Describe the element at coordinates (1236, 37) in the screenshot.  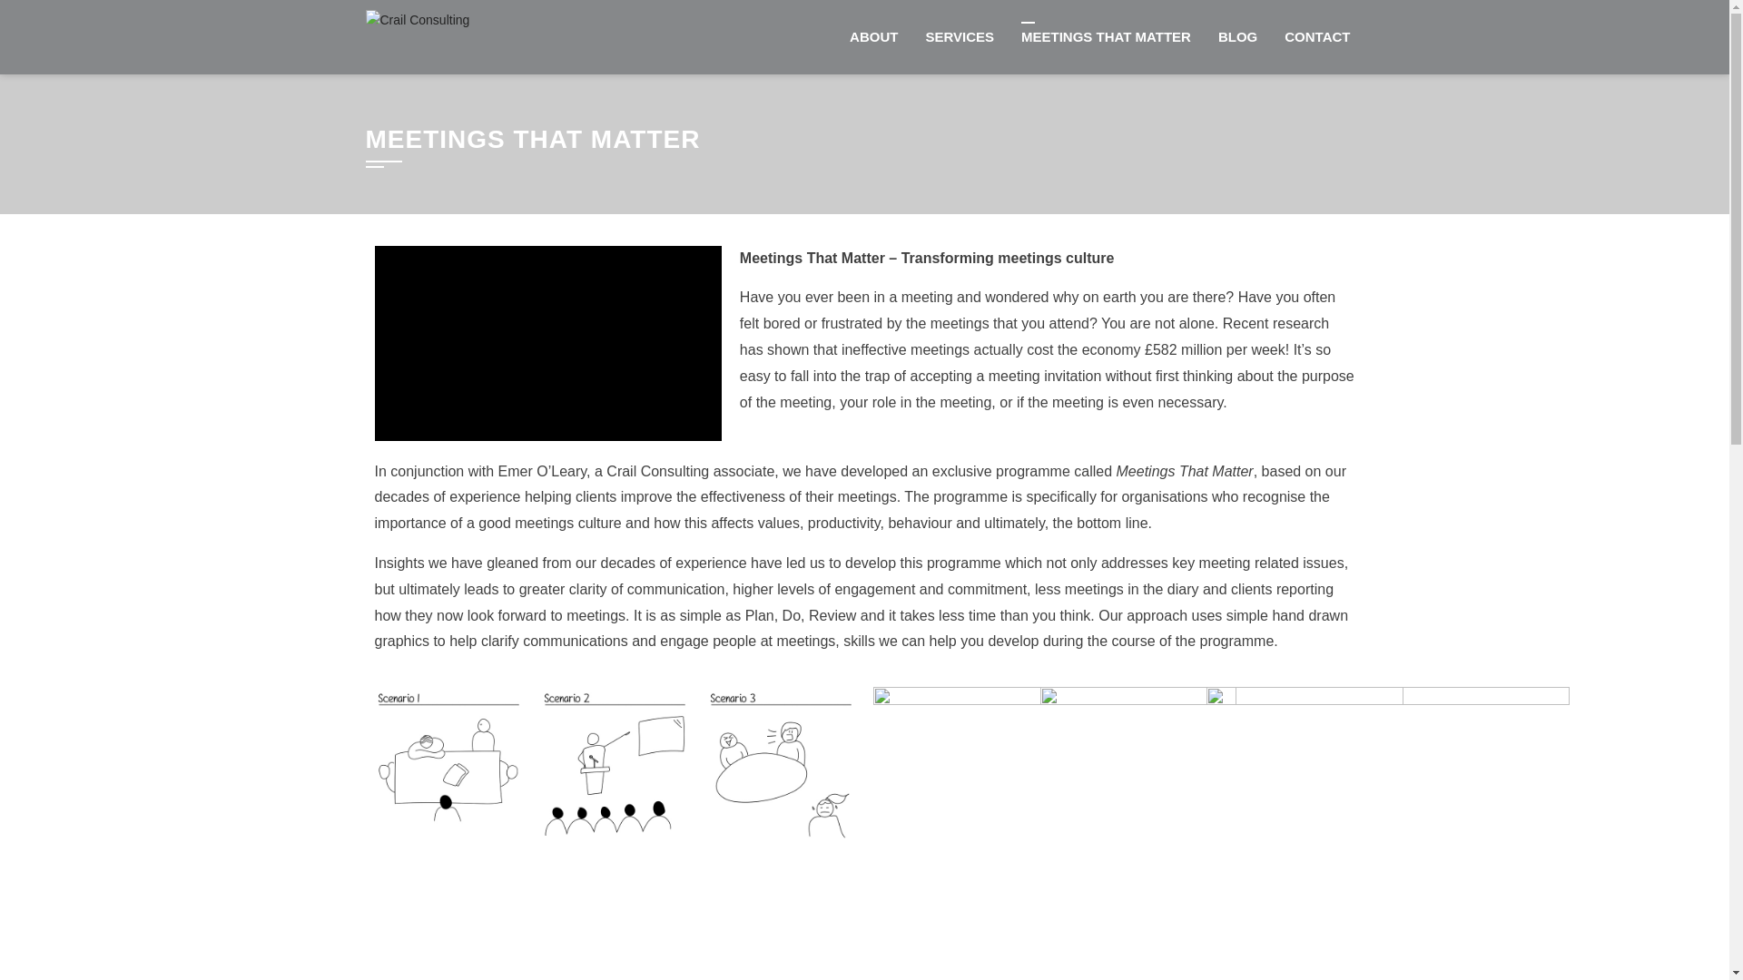
I see `BLOG` at that location.